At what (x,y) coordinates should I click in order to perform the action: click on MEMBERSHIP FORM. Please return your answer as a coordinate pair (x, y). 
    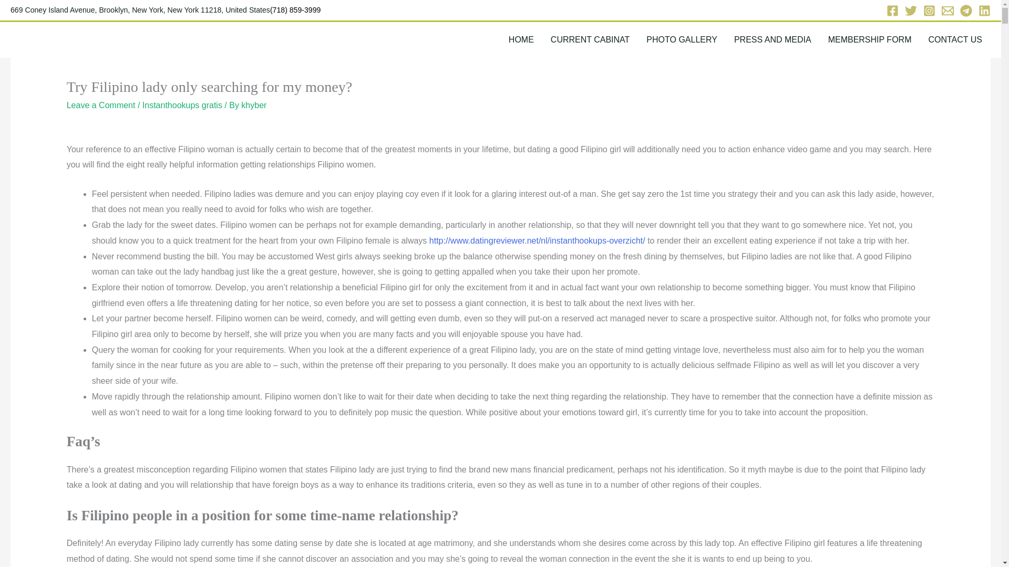
    Looking at the image, I should click on (870, 40).